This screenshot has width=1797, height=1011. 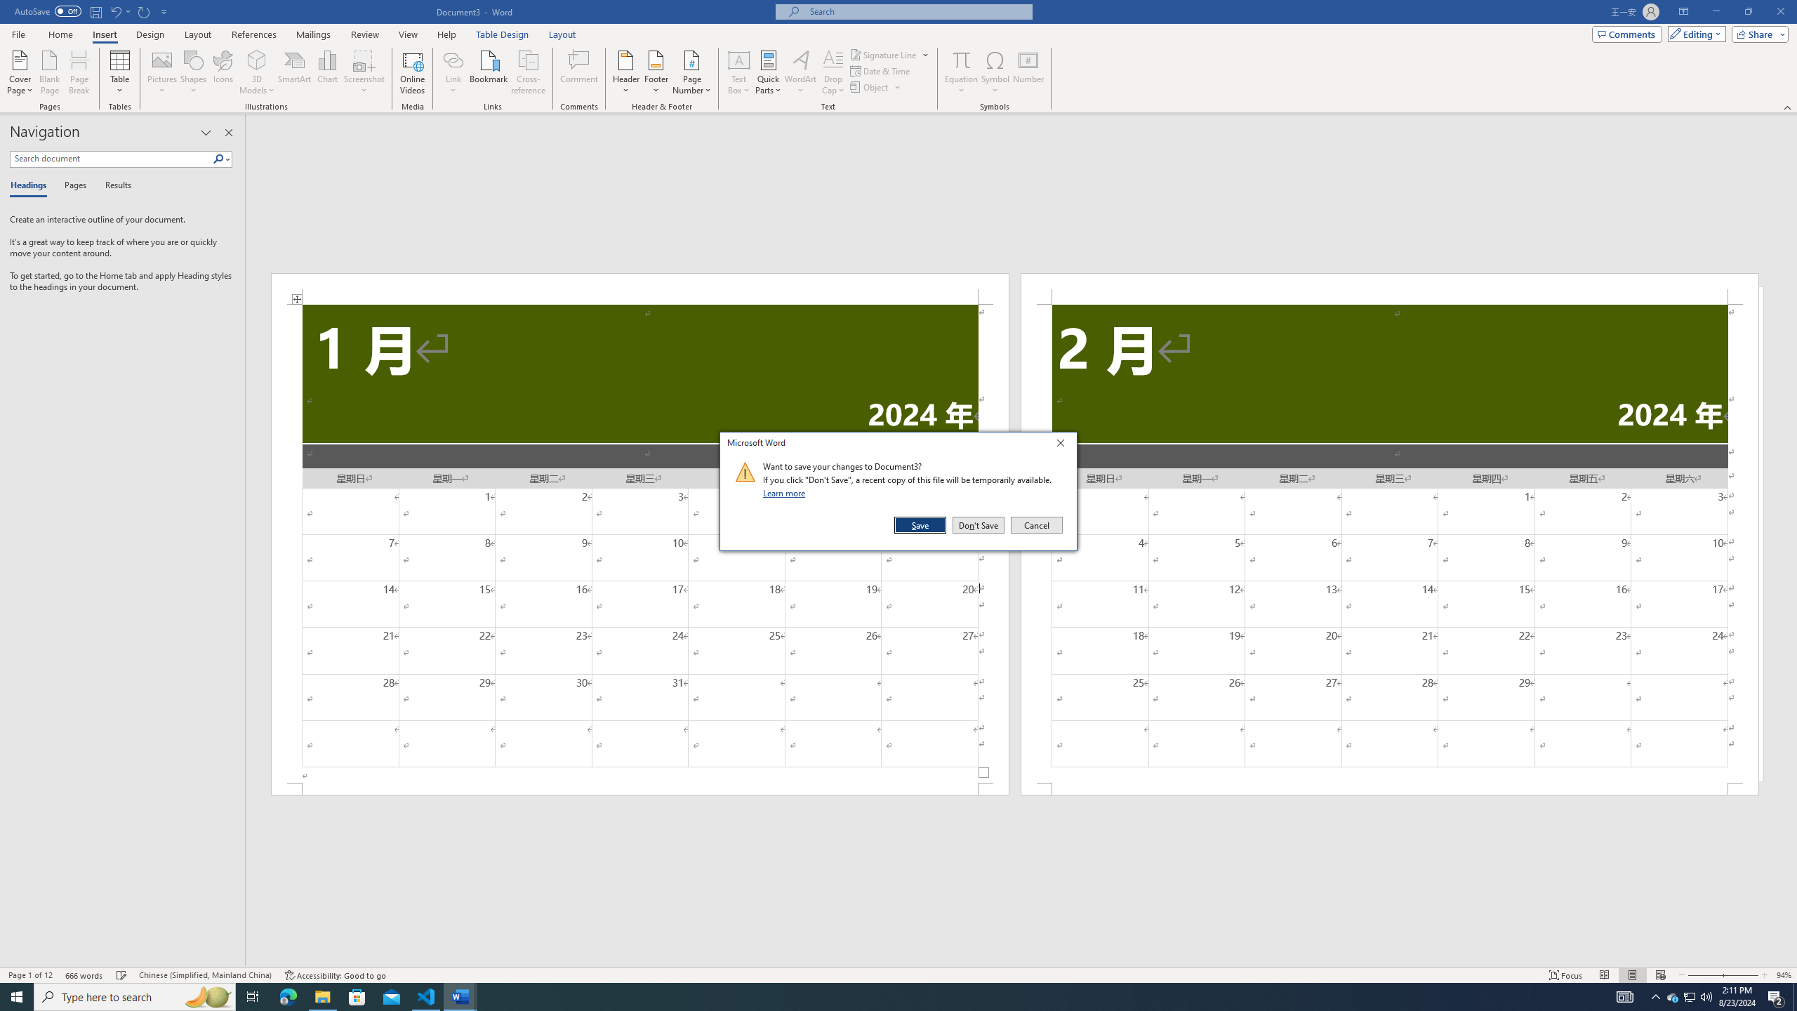 What do you see at coordinates (1021, 961) in the screenshot?
I see `Class: NetUIScrollBar` at bounding box center [1021, 961].